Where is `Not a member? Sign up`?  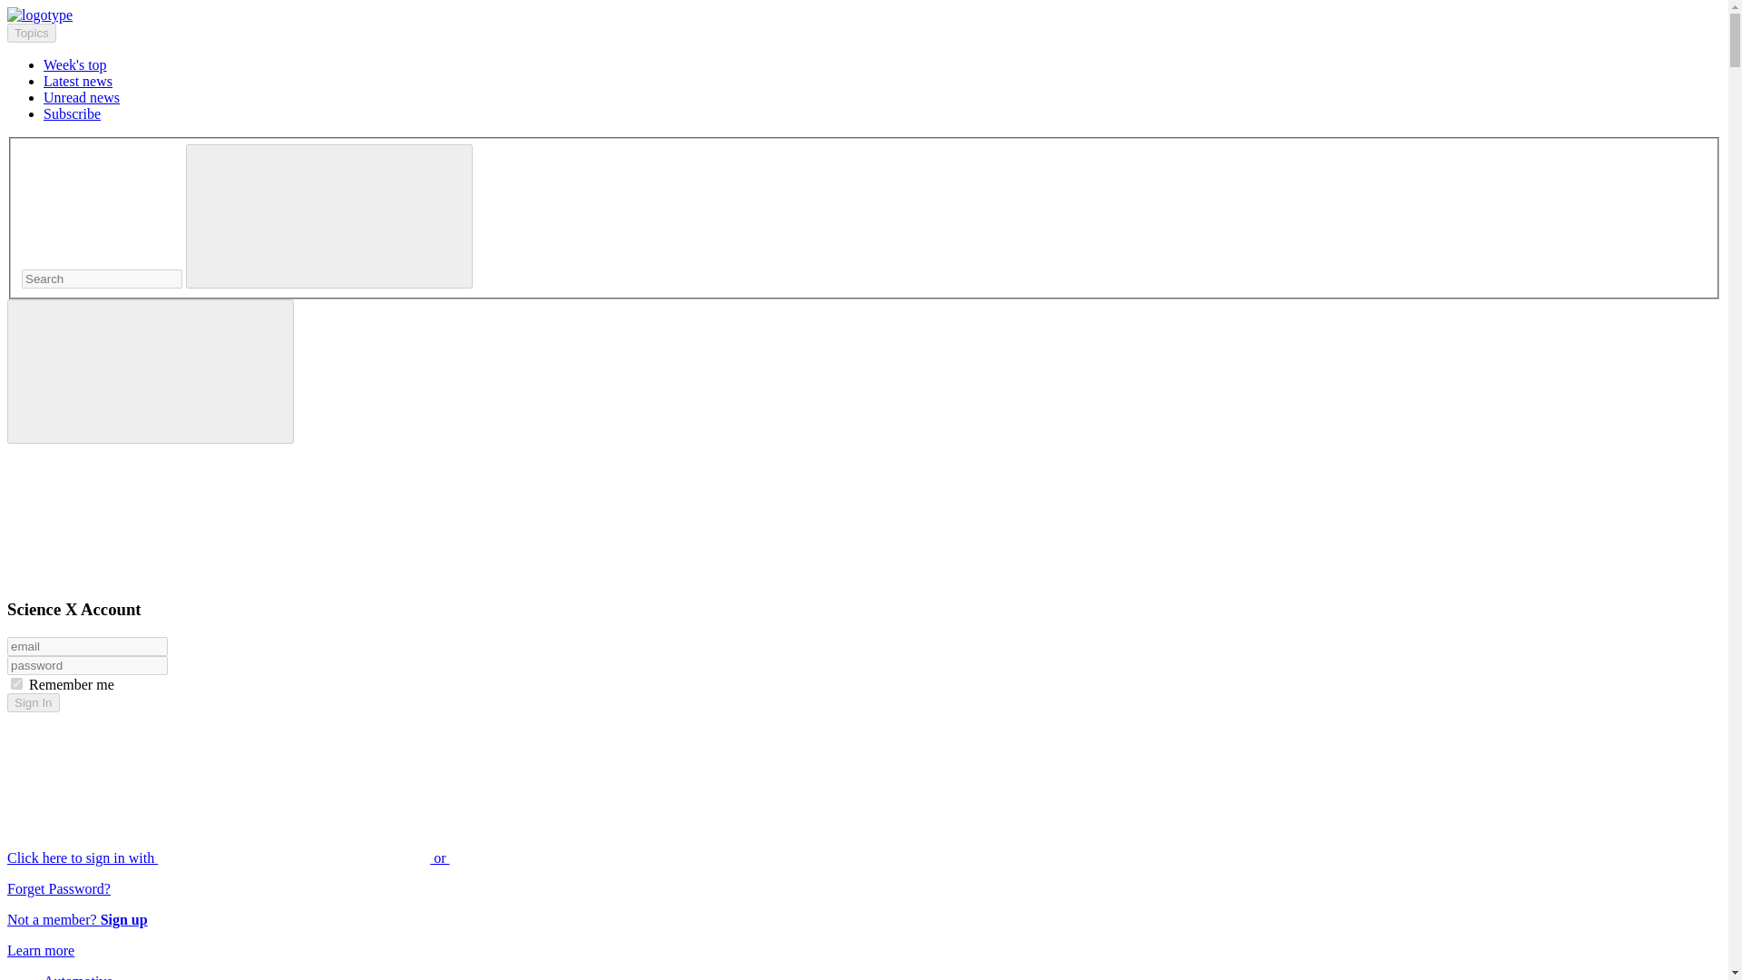 Not a member? Sign up is located at coordinates (77, 919).